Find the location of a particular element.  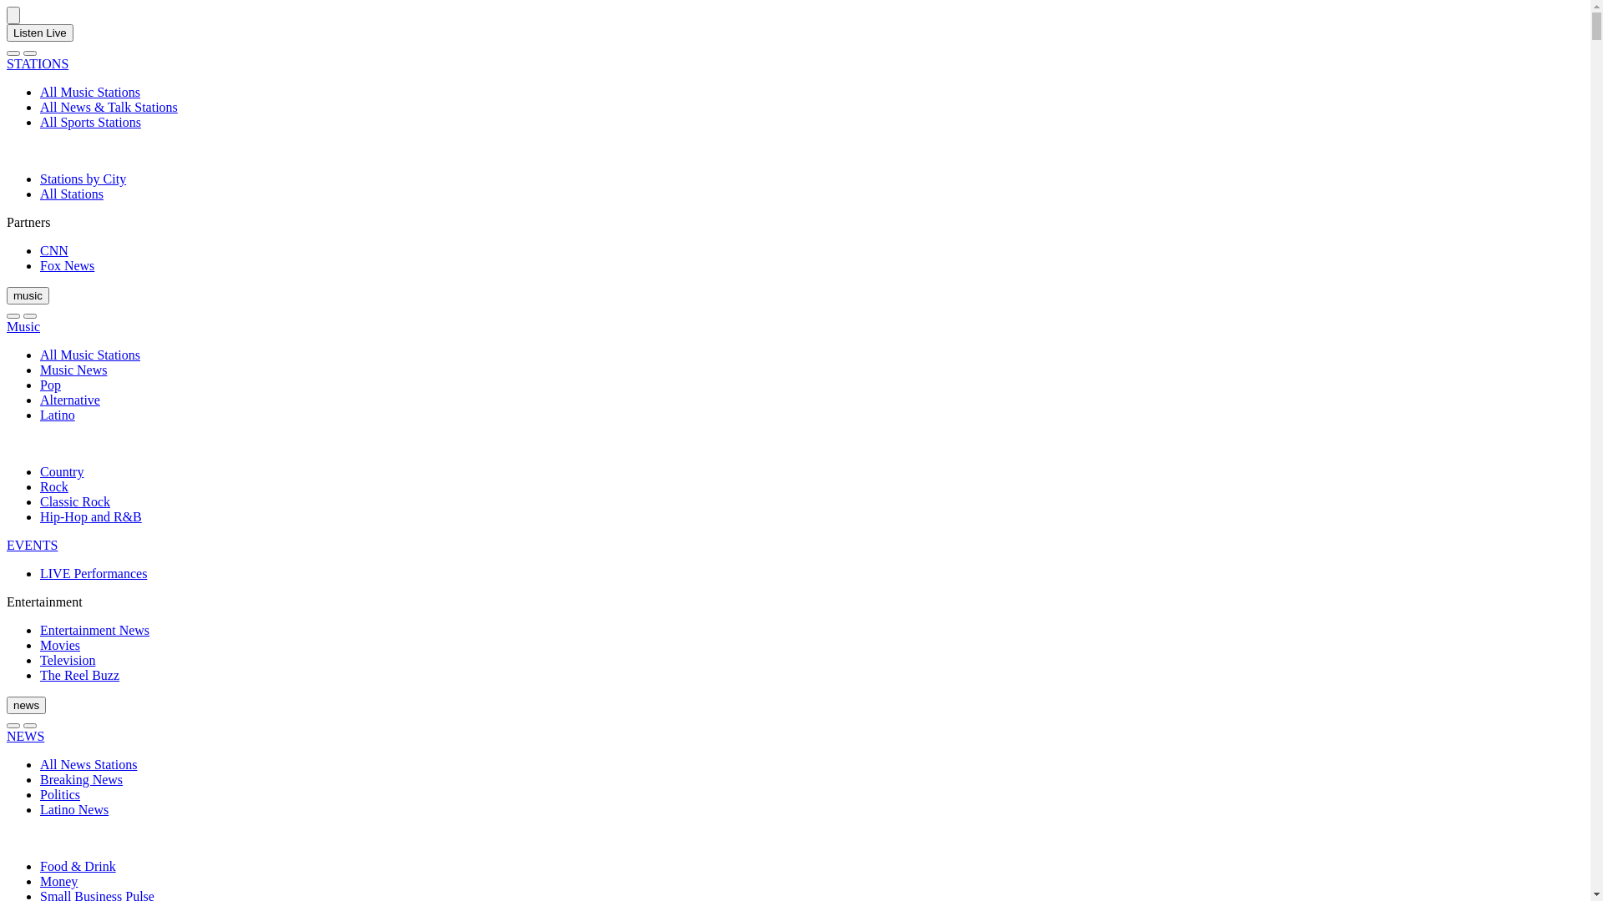

Breaking News is located at coordinates (82, 779).